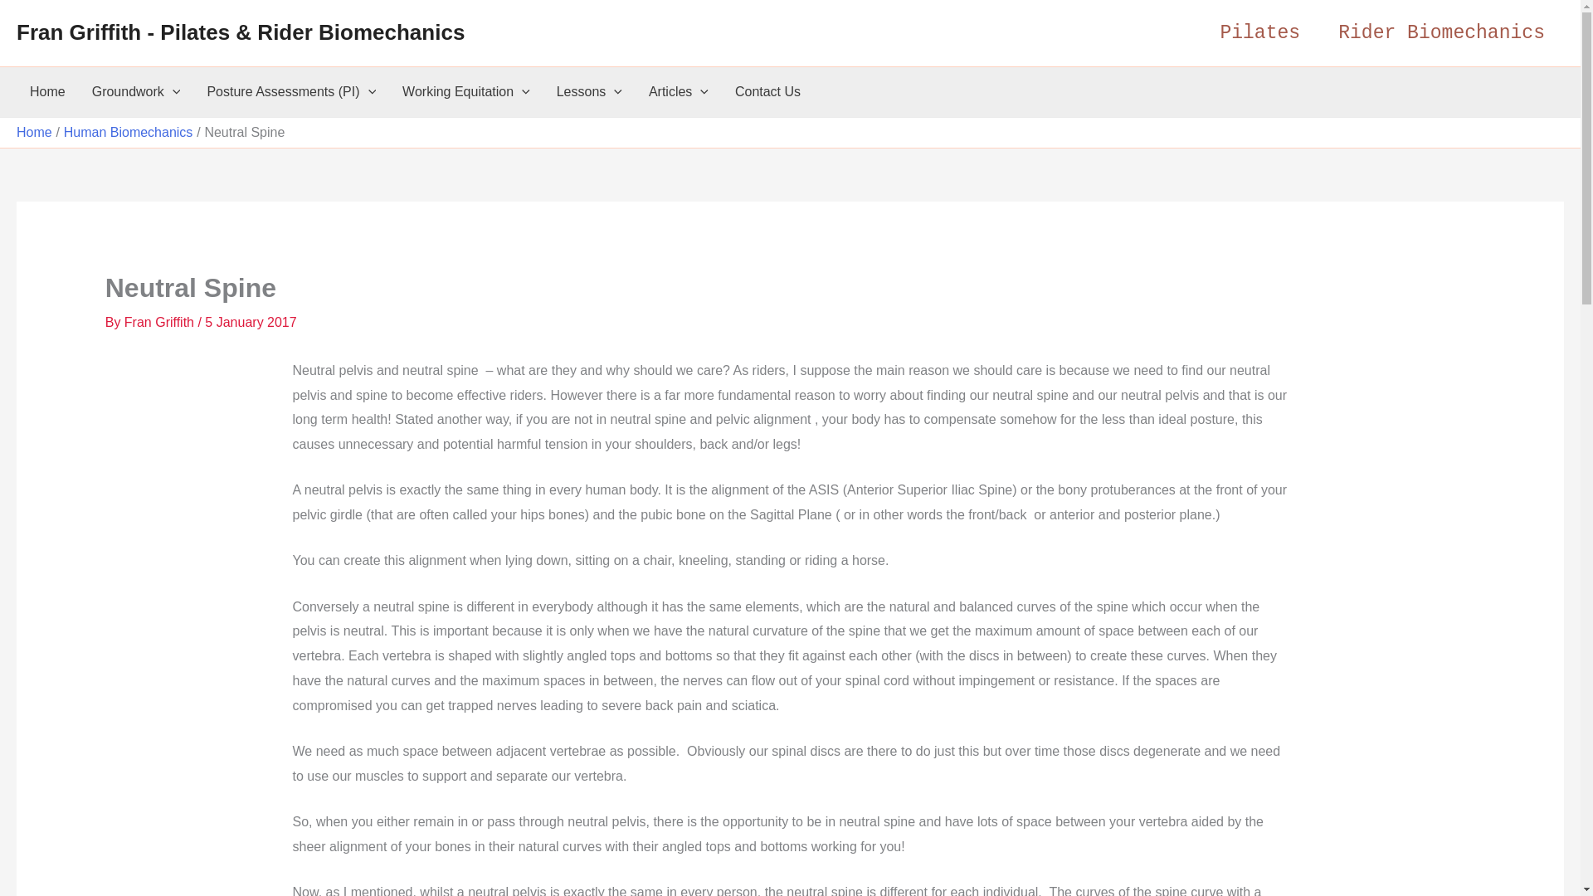 This screenshot has height=896, width=1593. I want to click on View all posts by Fran Griffith, so click(161, 322).